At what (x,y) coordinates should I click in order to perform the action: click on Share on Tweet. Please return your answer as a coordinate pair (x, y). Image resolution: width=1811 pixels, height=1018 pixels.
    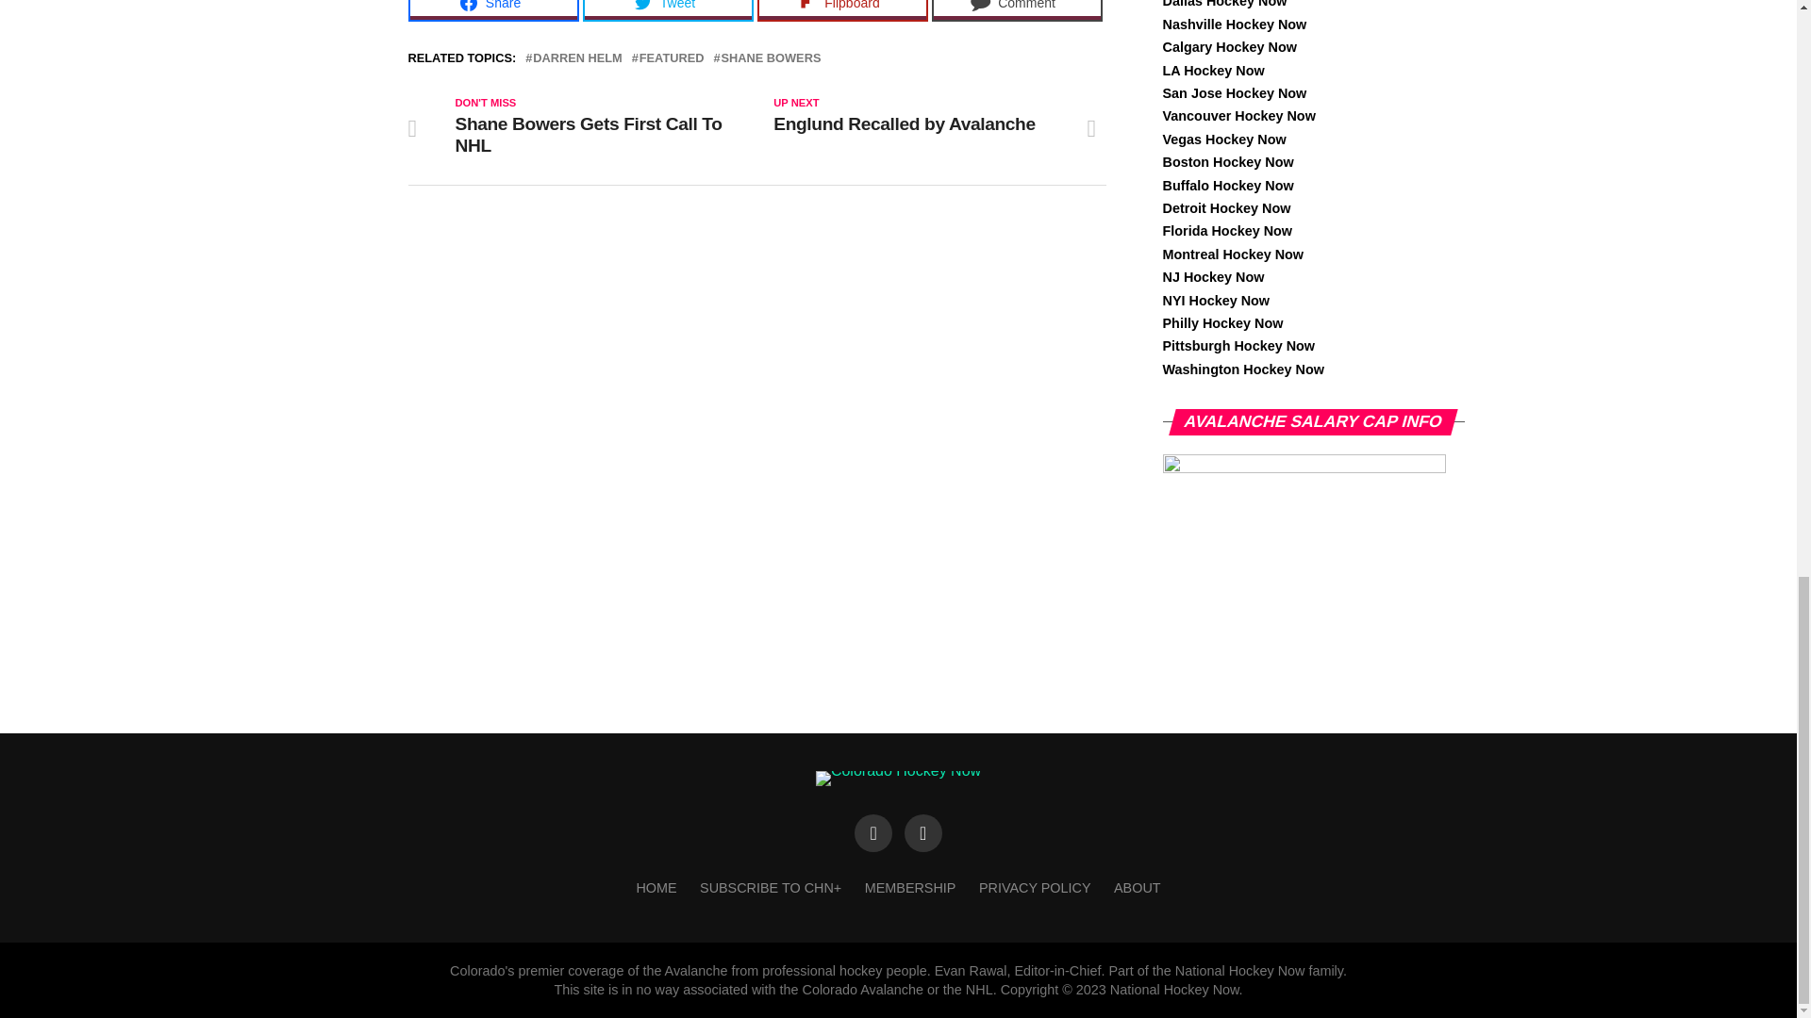
    Looking at the image, I should click on (668, 10).